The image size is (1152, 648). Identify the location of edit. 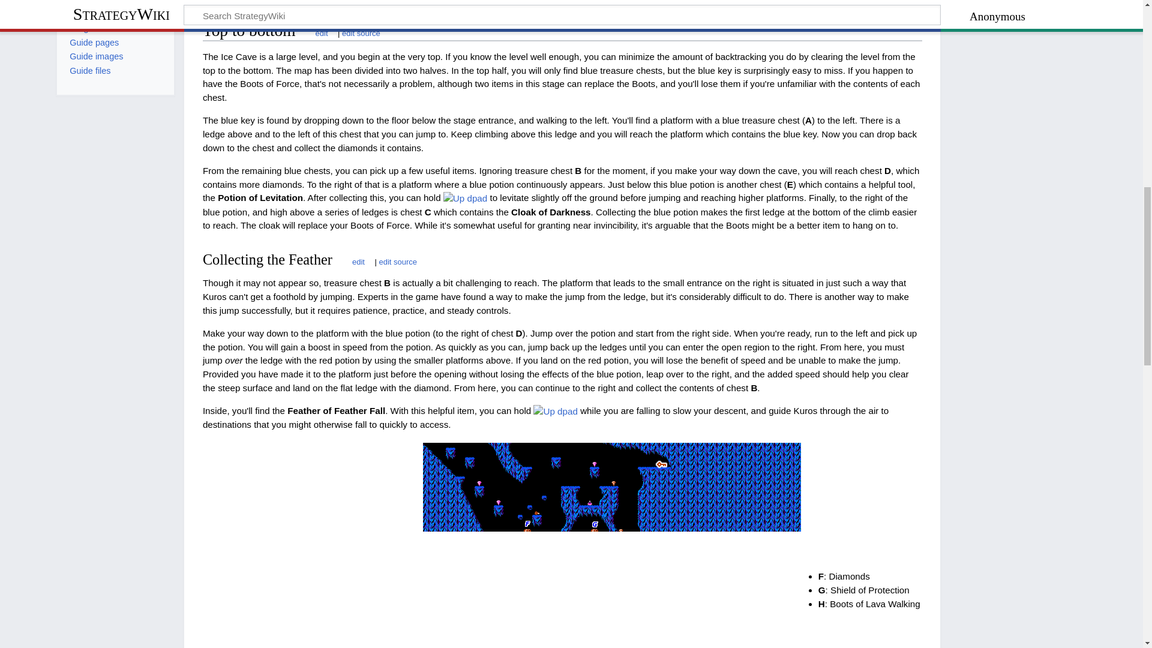
(316, 32).